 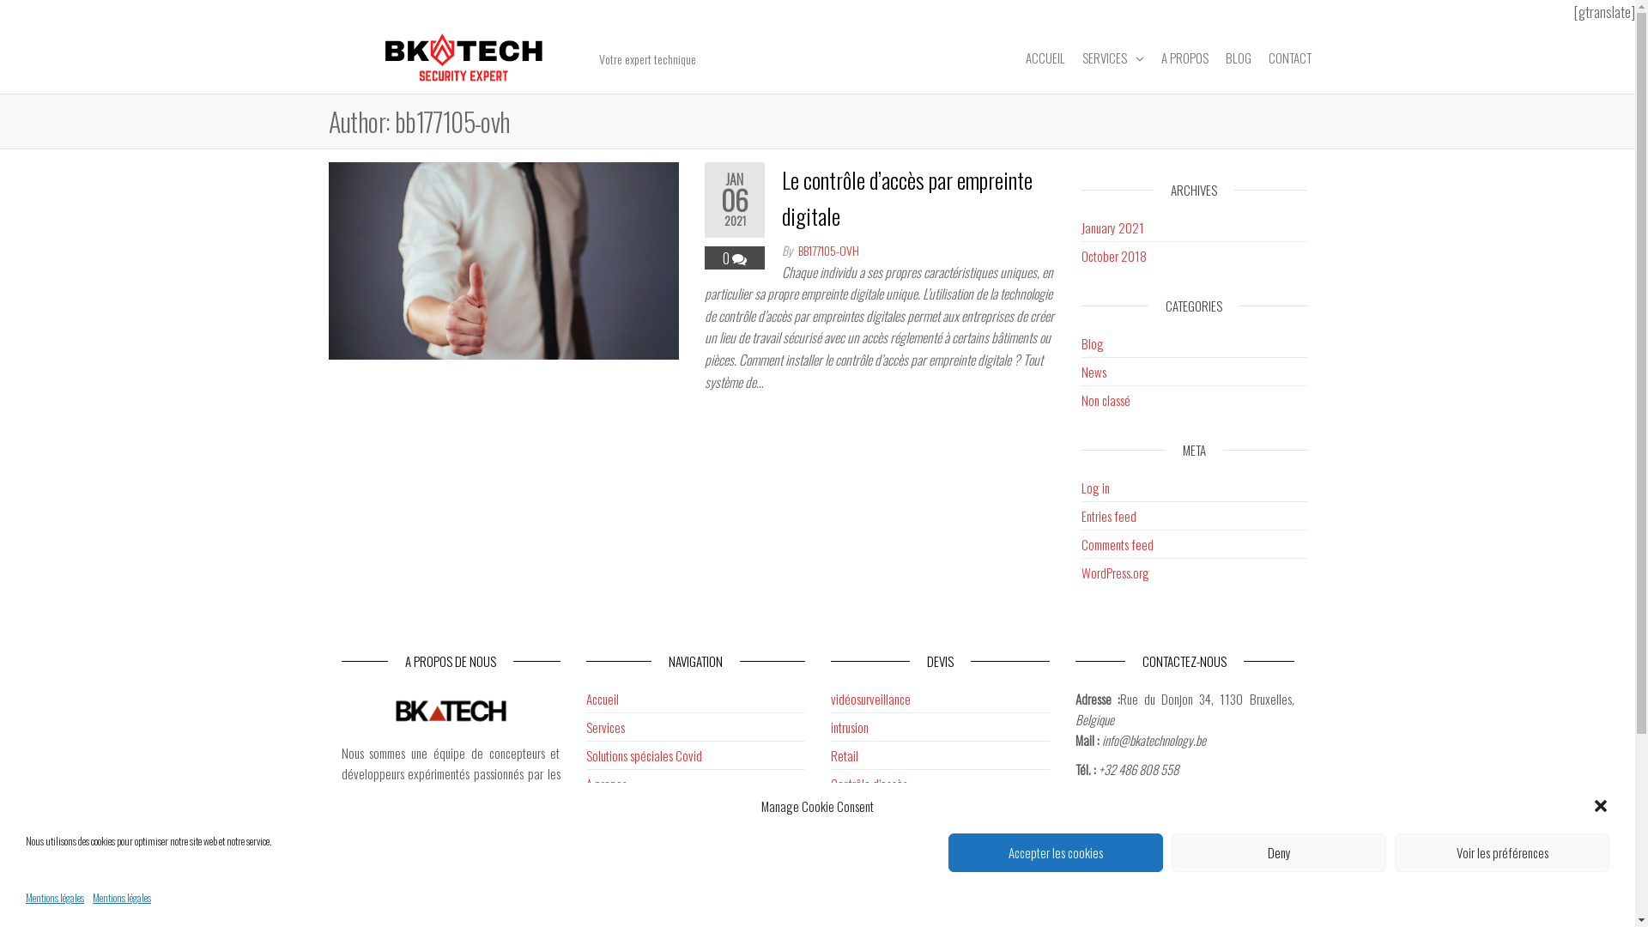 I want to click on atsApp, so click(x=1160, y=798).